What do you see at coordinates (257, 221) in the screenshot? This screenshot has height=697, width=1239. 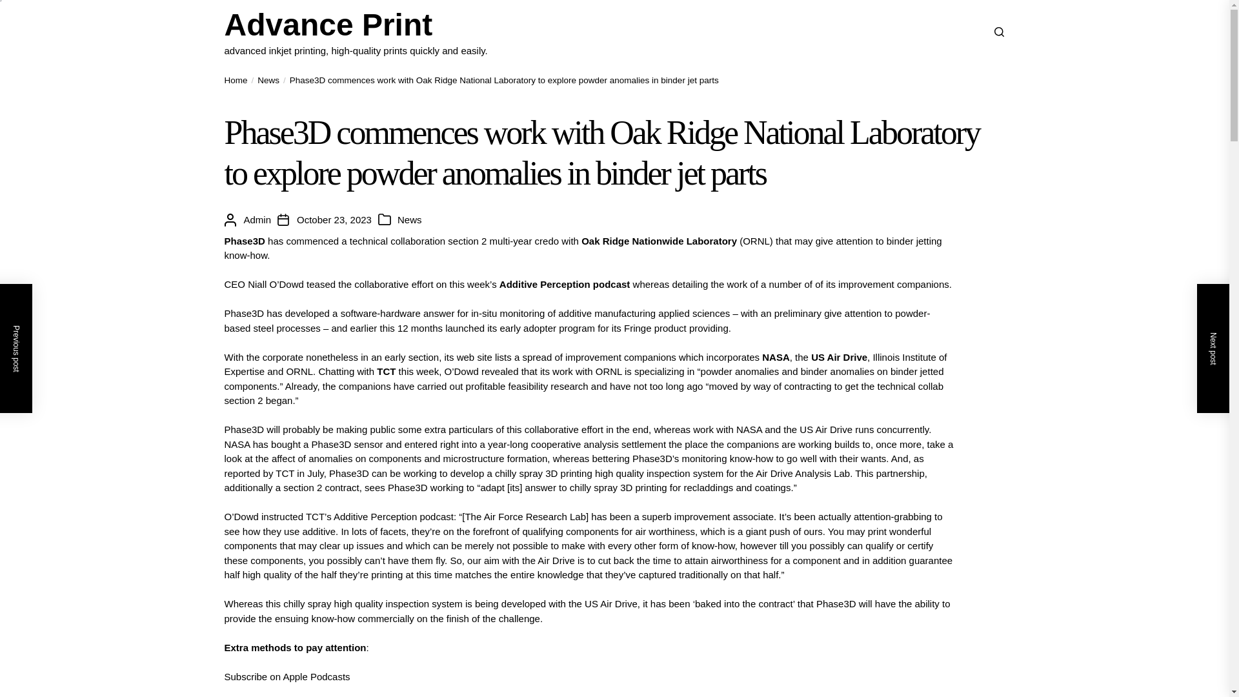 I see `Admin` at bounding box center [257, 221].